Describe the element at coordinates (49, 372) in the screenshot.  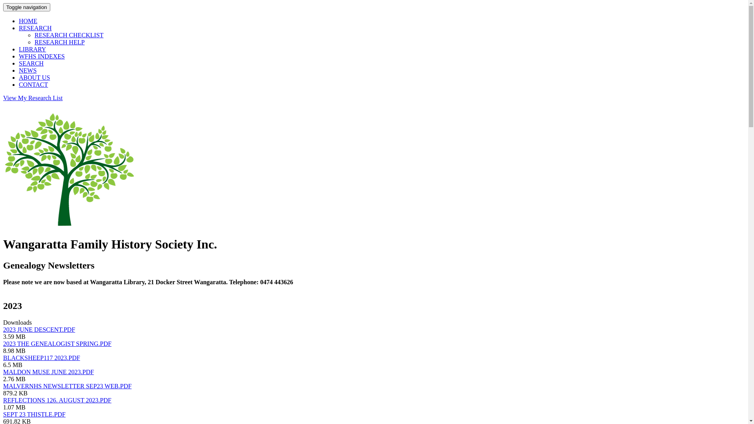
I see `MALDON MUSE JUNE 2023.PDF` at that location.